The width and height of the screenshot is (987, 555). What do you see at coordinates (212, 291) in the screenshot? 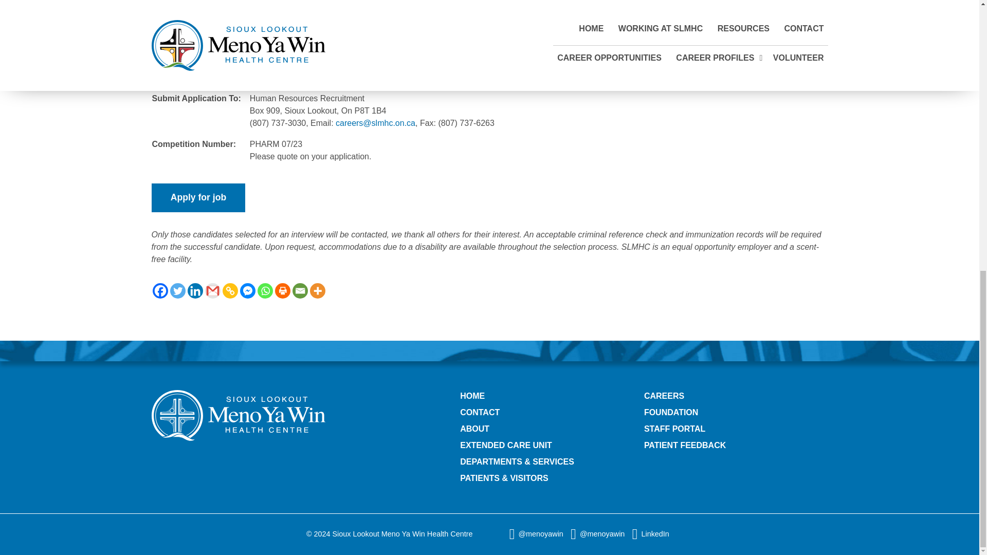
I see `Google Gmail` at bounding box center [212, 291].